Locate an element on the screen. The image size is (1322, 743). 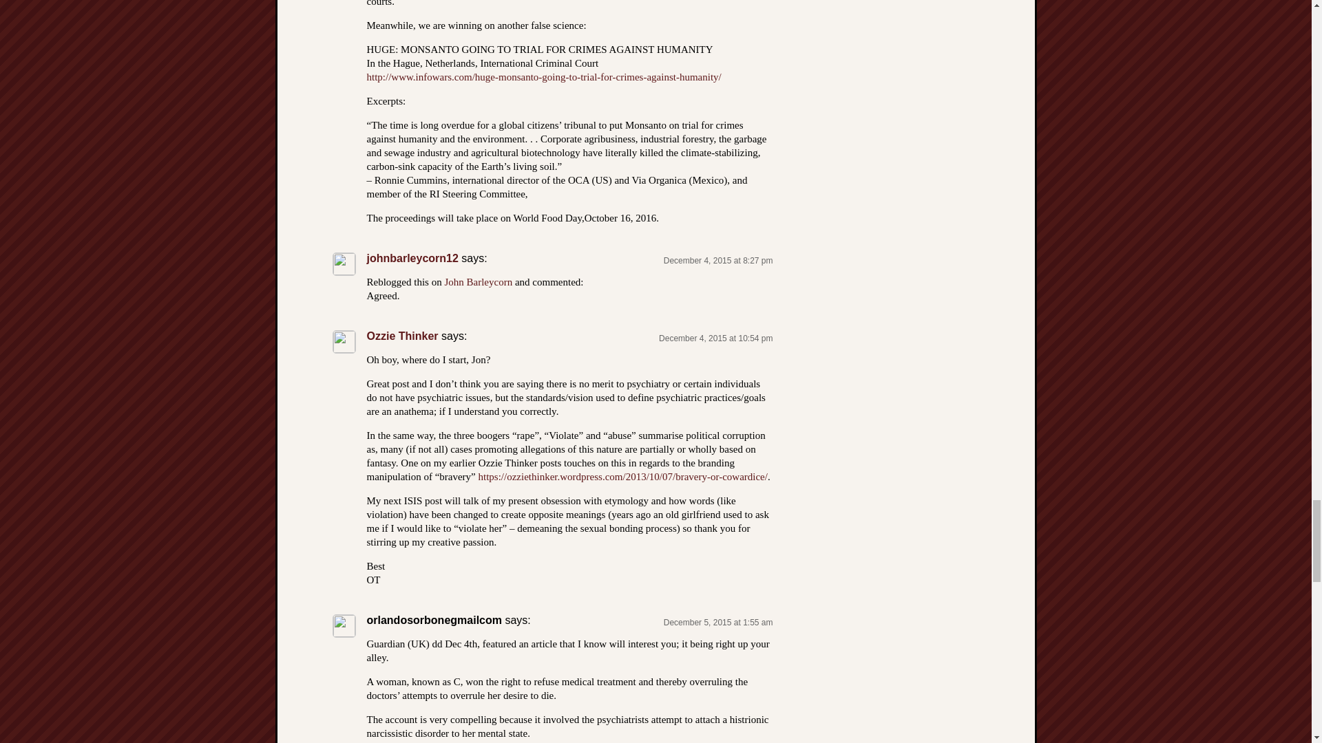
John Barleycorn is located at coordinates (478, 281).